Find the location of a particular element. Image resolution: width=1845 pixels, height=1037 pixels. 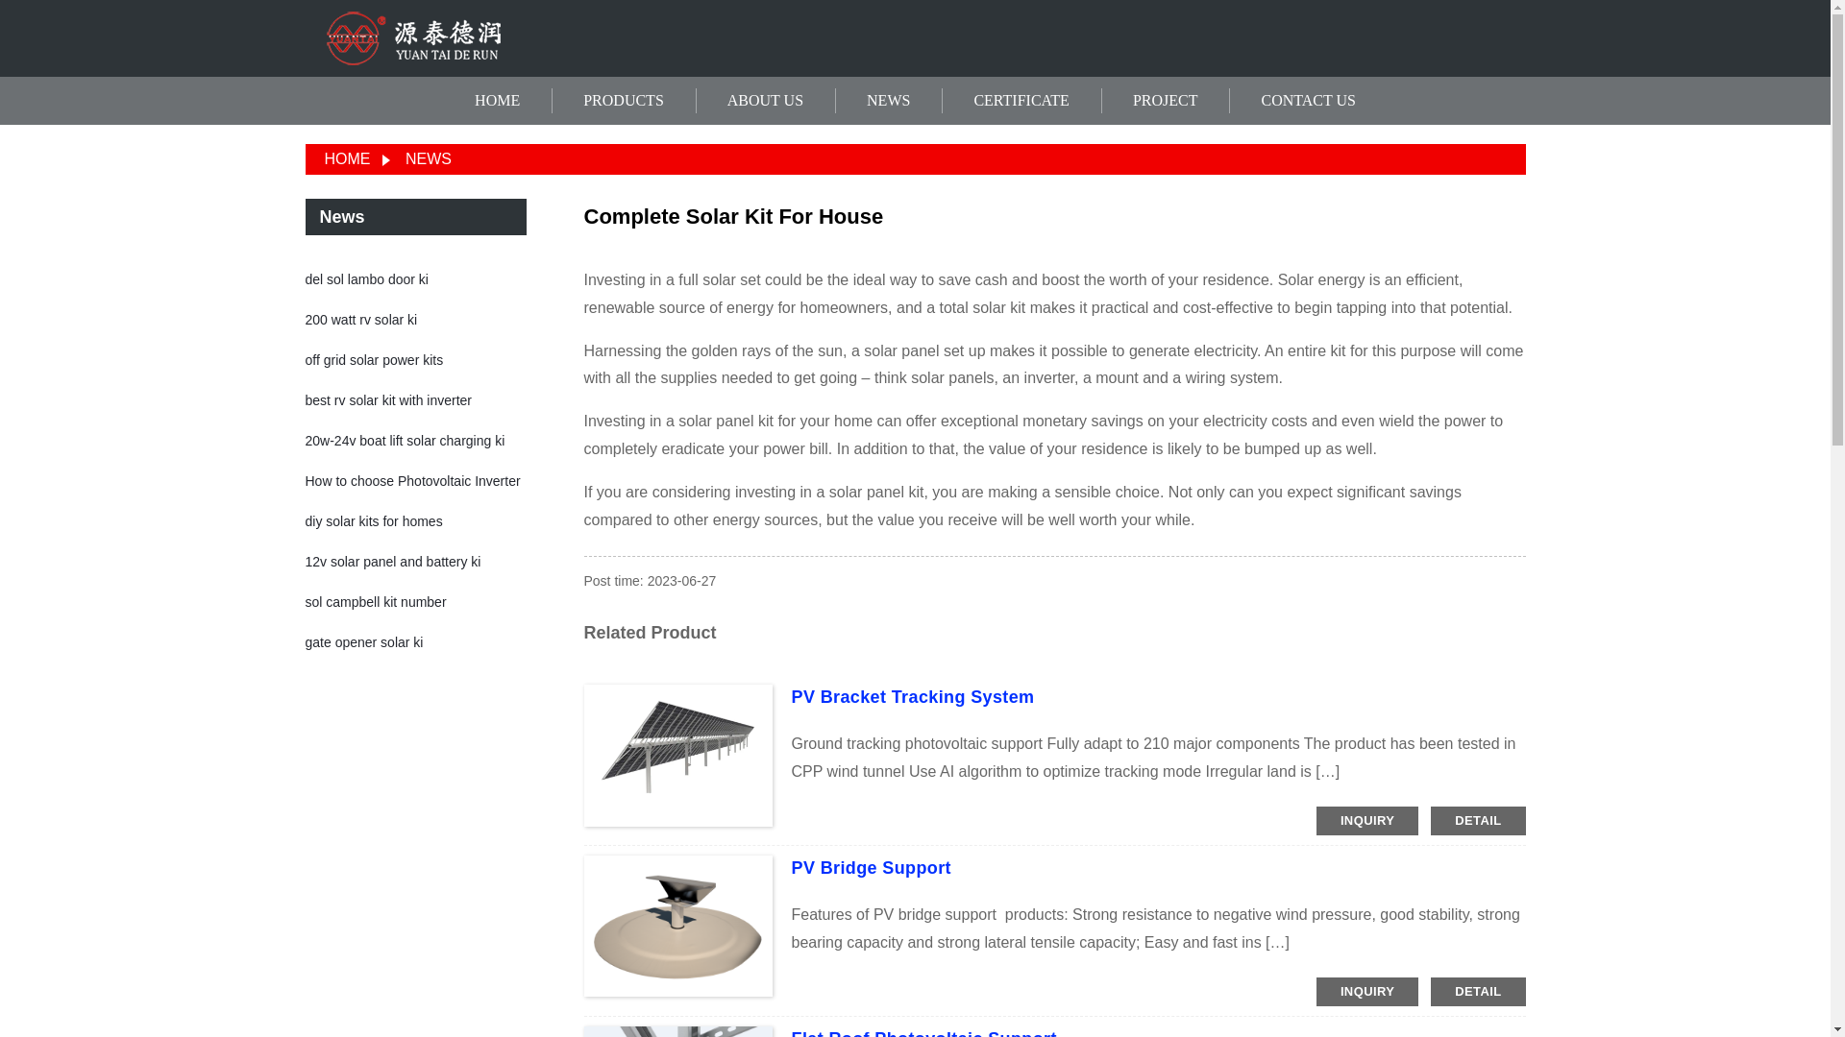

PRODUCTS is located at coordinates (623, 101).